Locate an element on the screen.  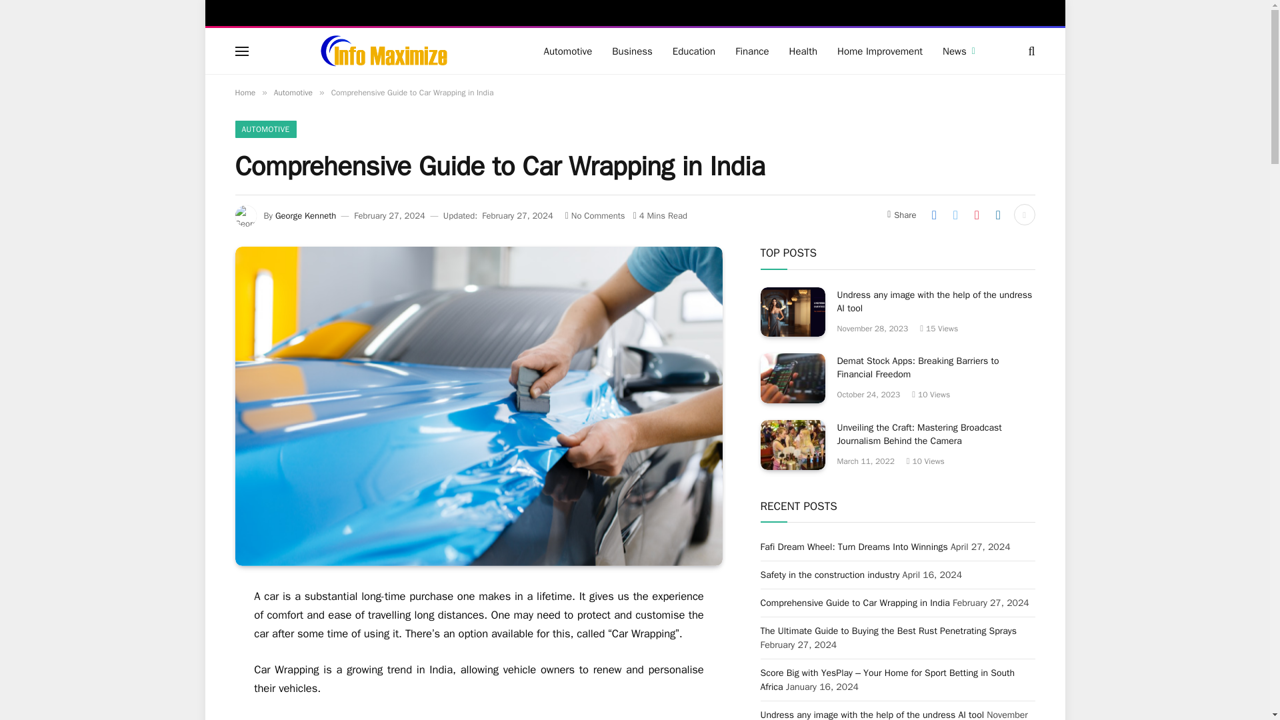
Health is located at coordinates (804, 51).